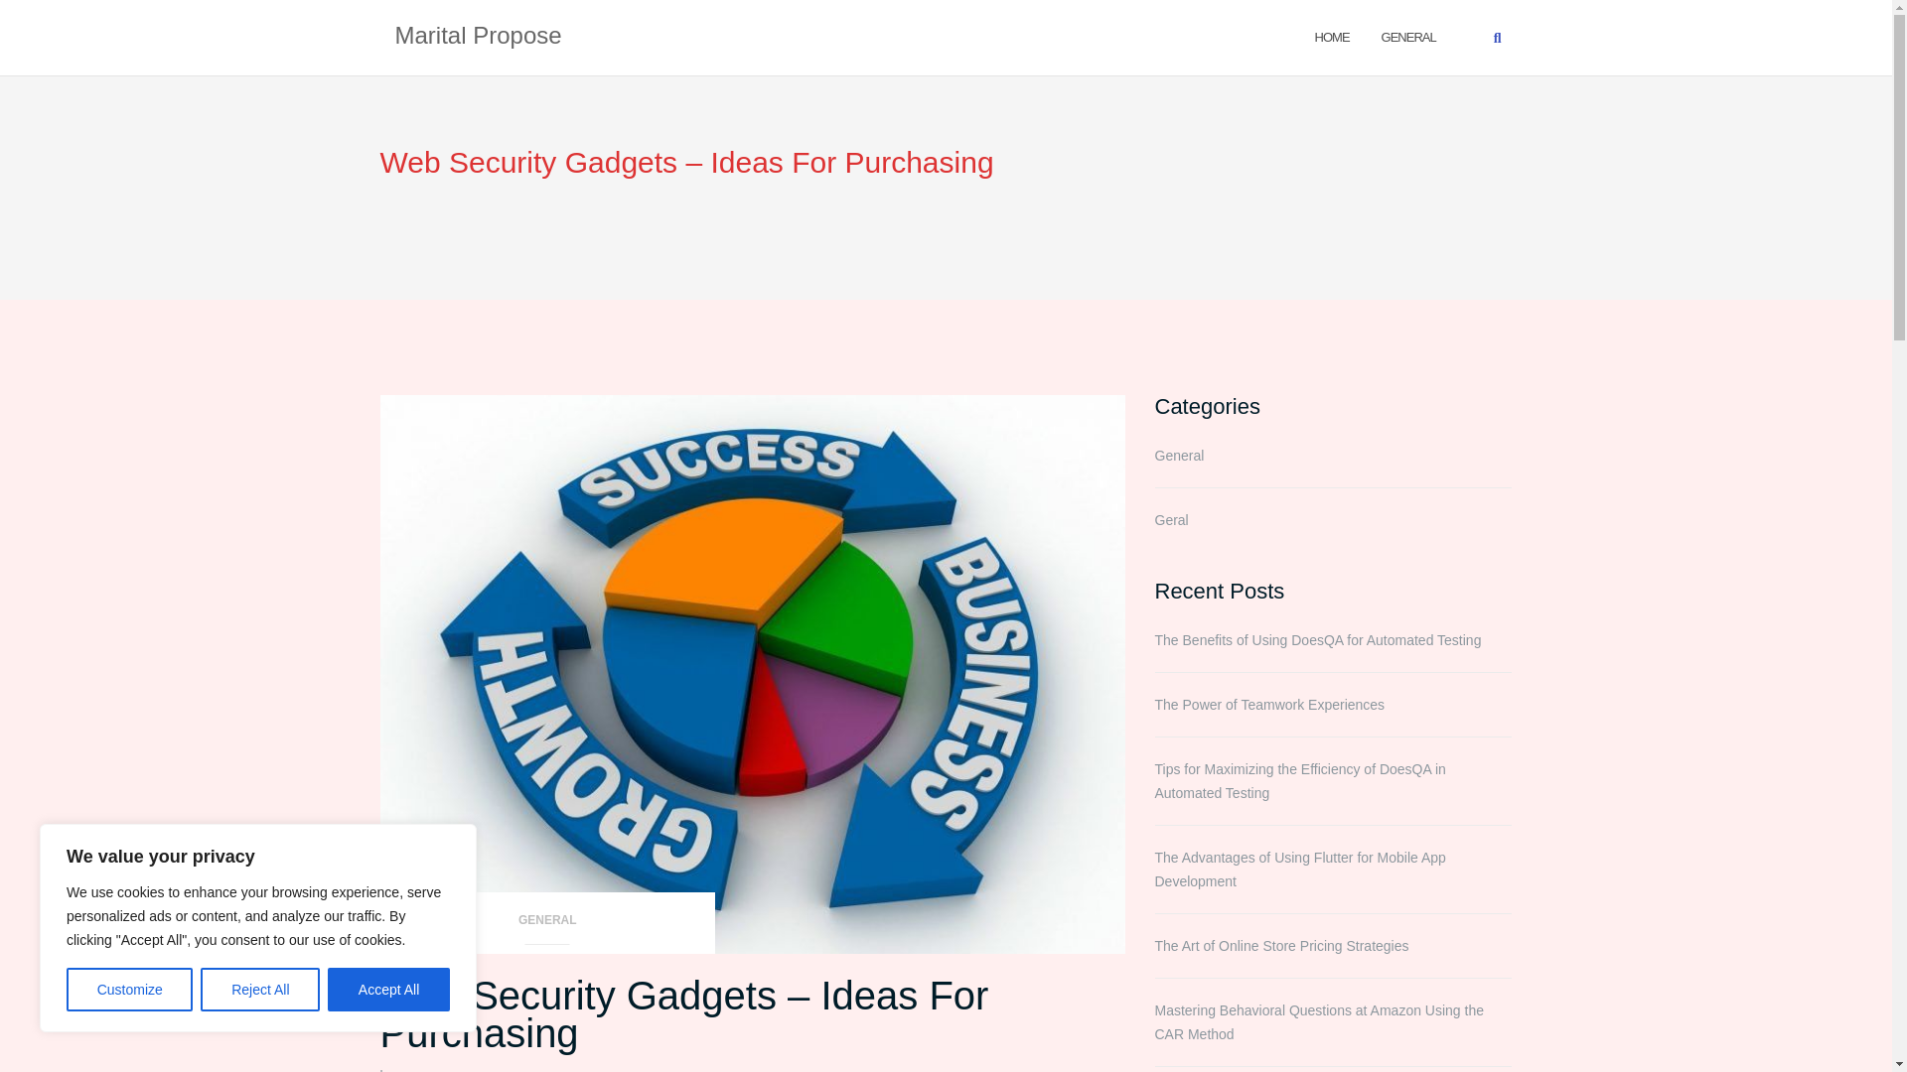 This screenshot has width=1907, height=1072. Describe the element at coordinates (1408, 36) in the screenshot. I see `GENERAL` at that location.